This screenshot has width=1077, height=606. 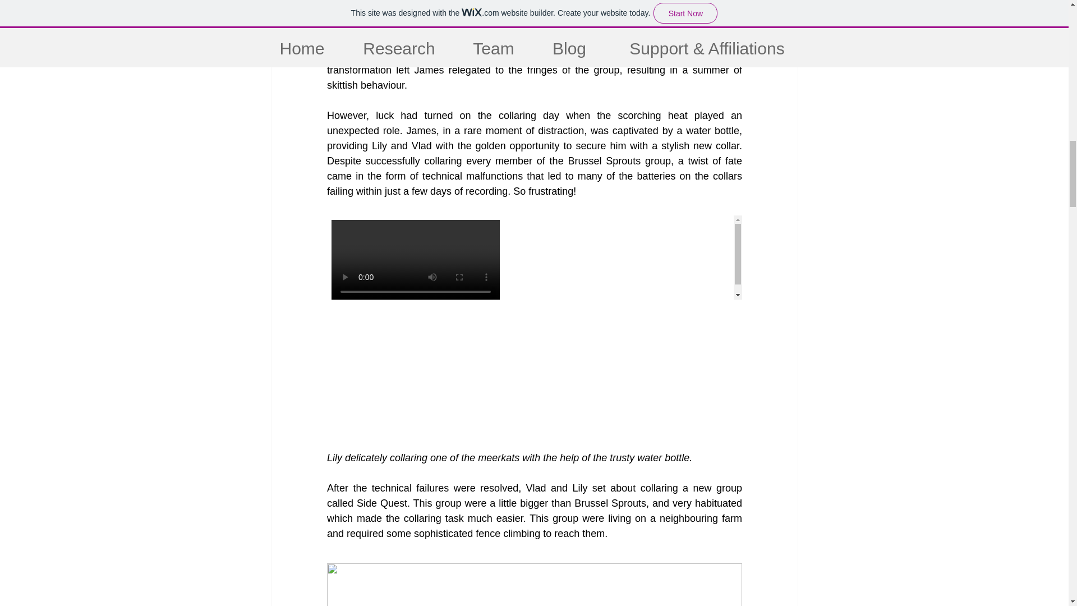 I want to click on ricos-video, so click(x=534, y=257).